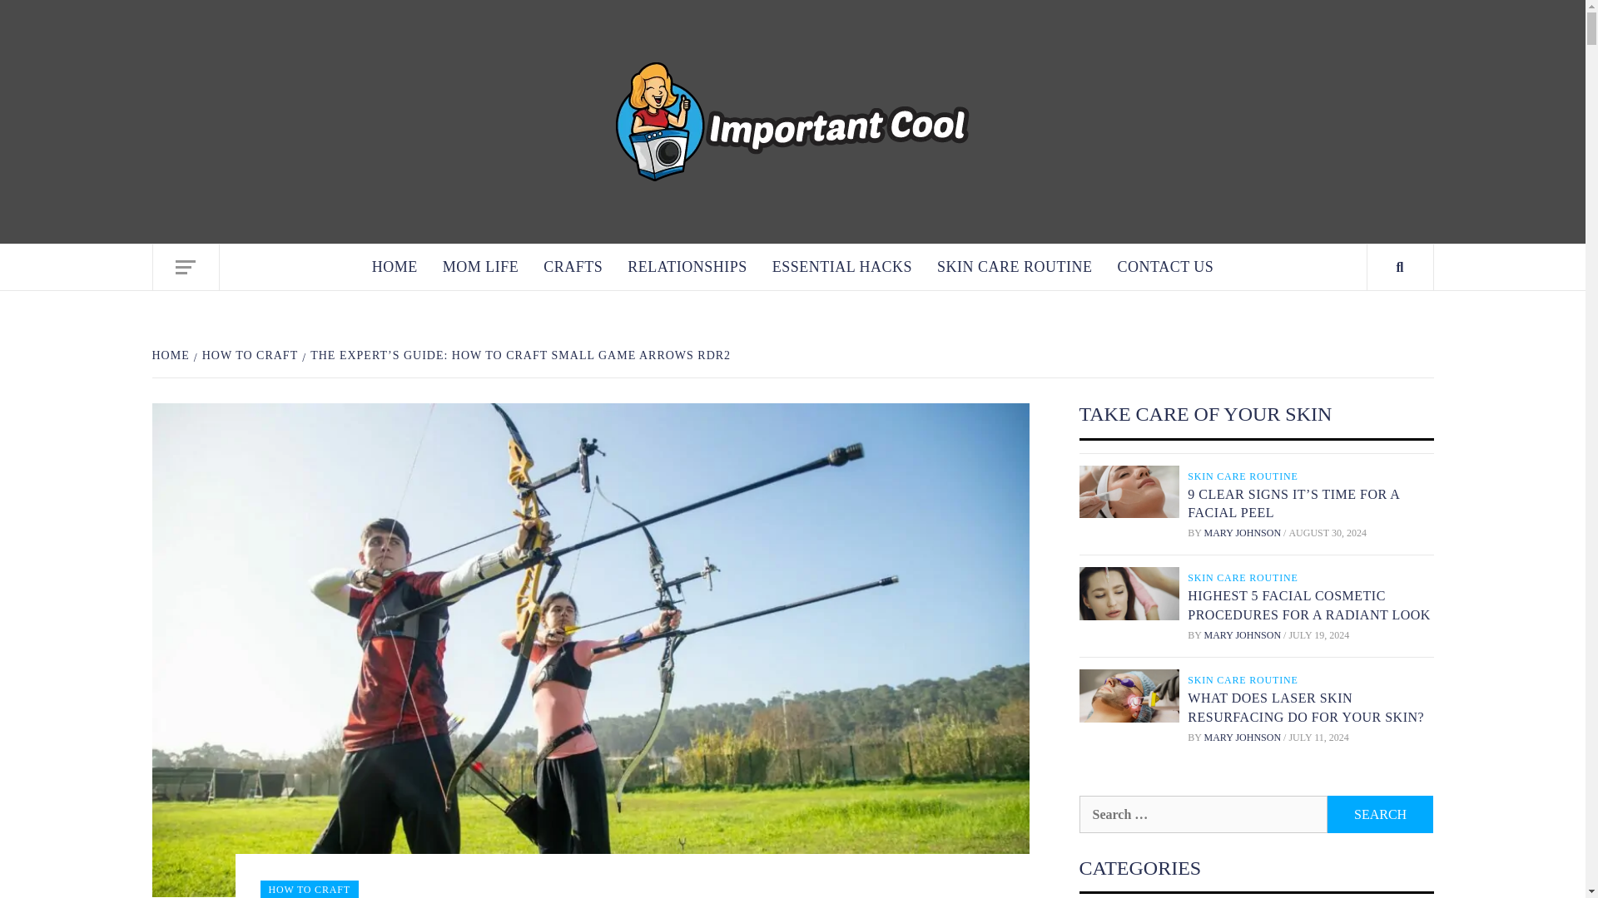 This screenshot has width=1598, height=898. I want to click on SKIN CARE ROUTINE, so click(1244, 476).